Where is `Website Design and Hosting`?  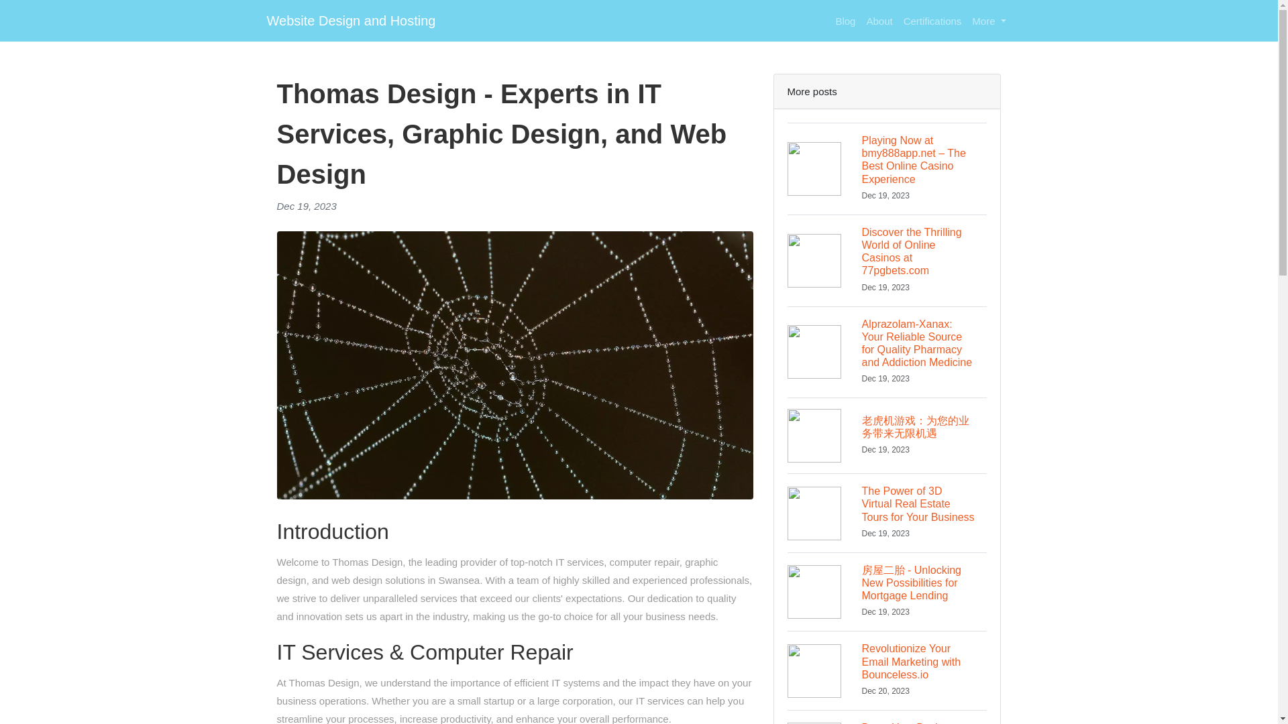
Website Design and Hosting is located at coordinates (352, 20).